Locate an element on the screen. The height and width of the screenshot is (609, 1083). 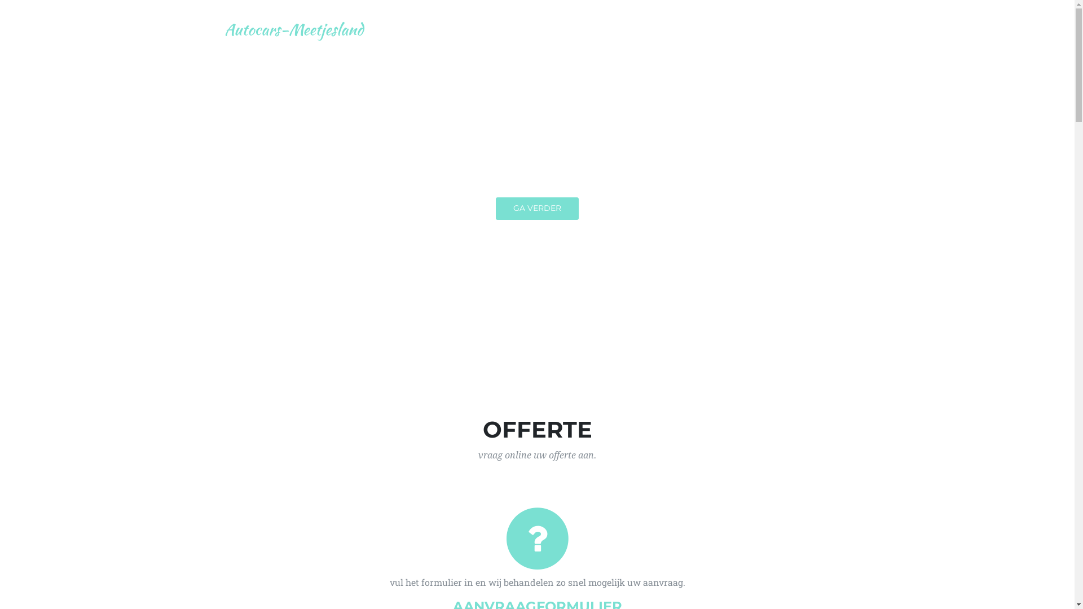
OFFERTE is located at coordinates (711, 29).